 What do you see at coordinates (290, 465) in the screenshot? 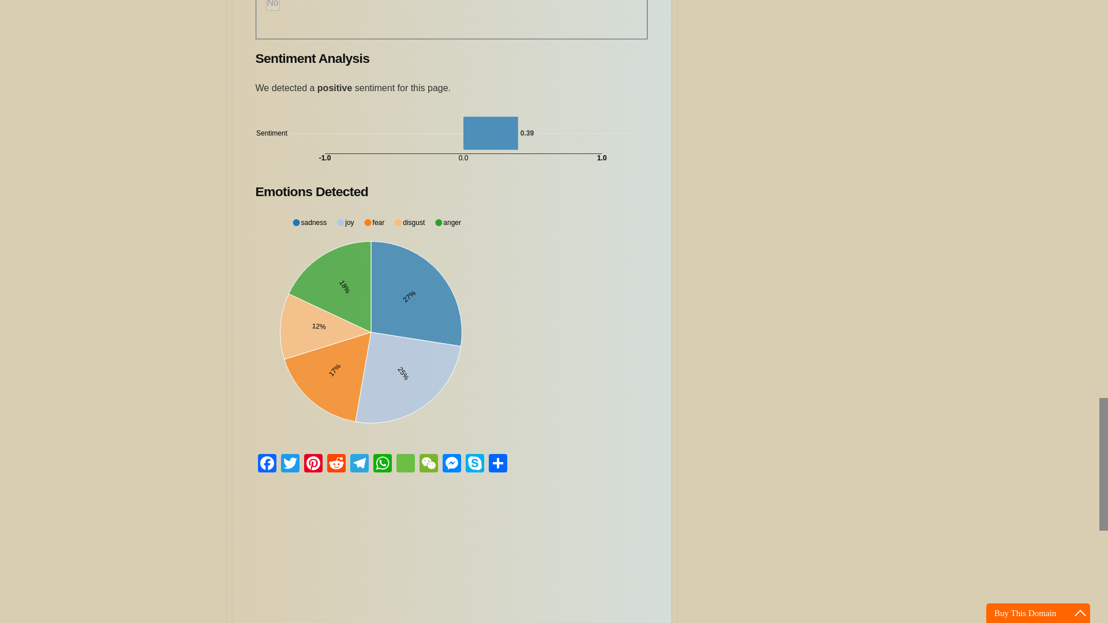
I see `Twitter` at bounding box center [290, 465].